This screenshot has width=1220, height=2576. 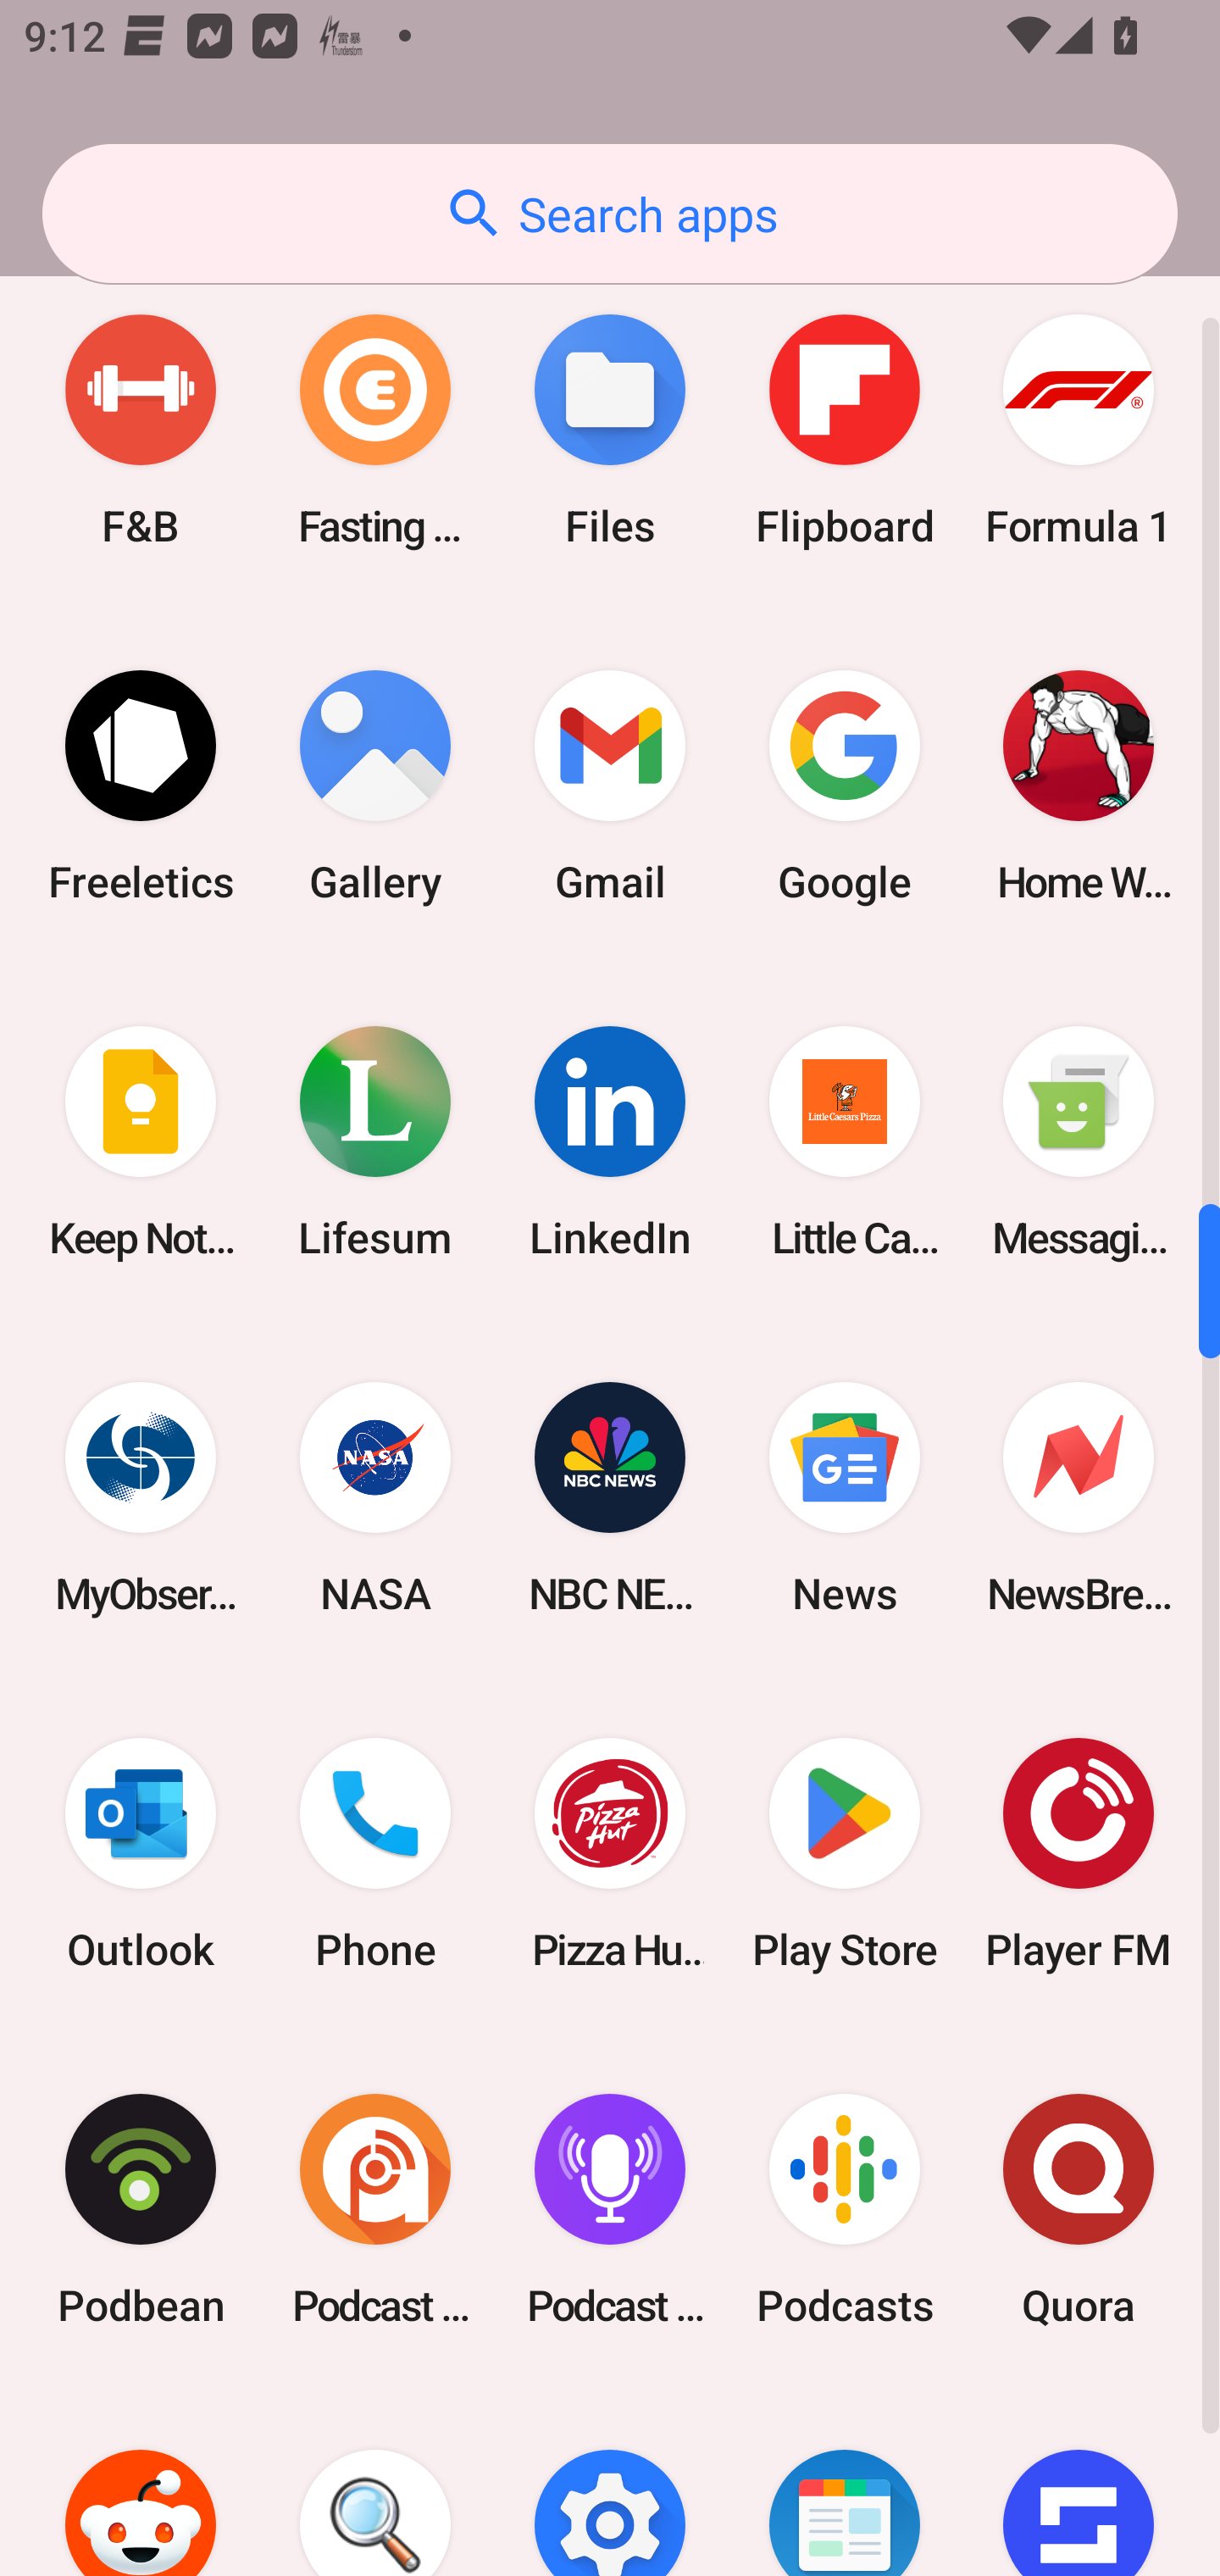 I want to click on Files, so click(x=610, y=430).